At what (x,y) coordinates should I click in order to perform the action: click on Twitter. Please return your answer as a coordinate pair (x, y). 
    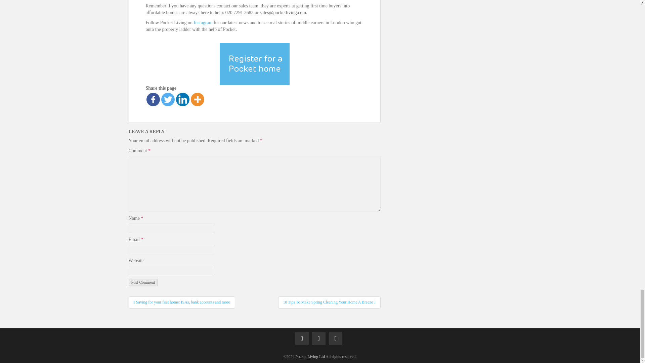
    Looking at the image, I should click on (168, 99).